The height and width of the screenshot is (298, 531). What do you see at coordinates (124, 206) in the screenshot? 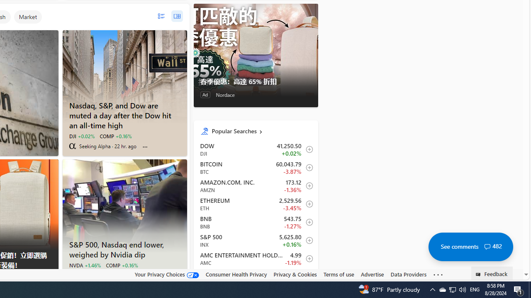
I see `S&P 500, Nasdaq end lower, weighed by Nvidia dip - Reuters` at bounding box center [124, 206].